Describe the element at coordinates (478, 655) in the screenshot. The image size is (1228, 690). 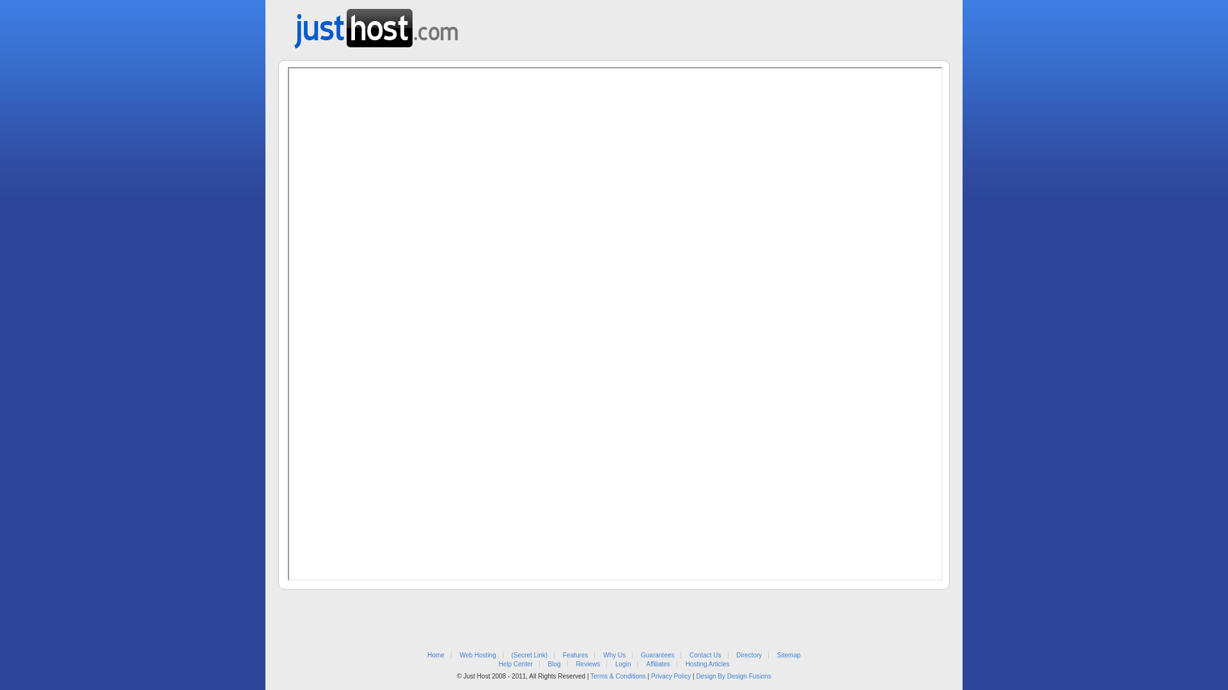
I see `Web Hosting` at that location.